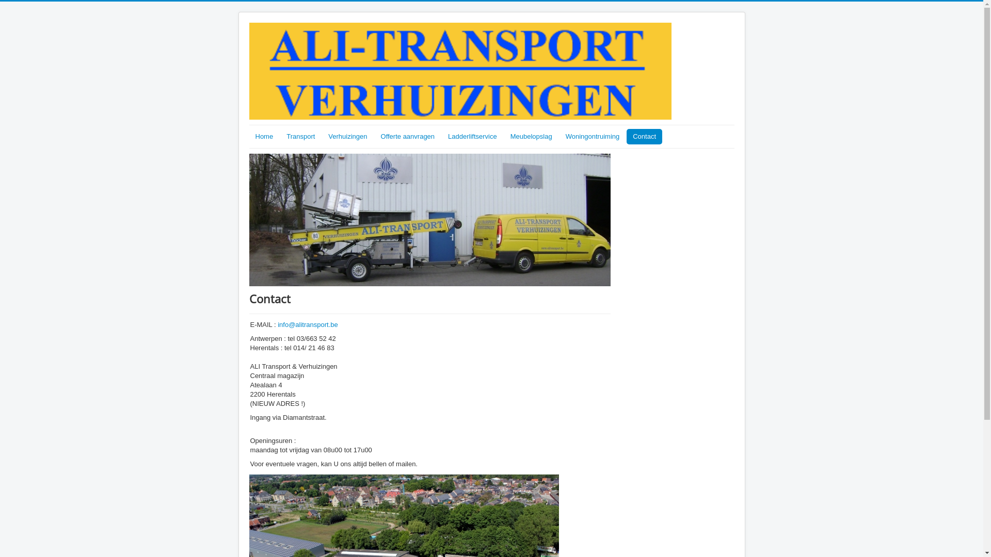 Image resolution: width=991 pixels, height=557 pixels. I want to click on info@alitransport.be, so click(308, 325).